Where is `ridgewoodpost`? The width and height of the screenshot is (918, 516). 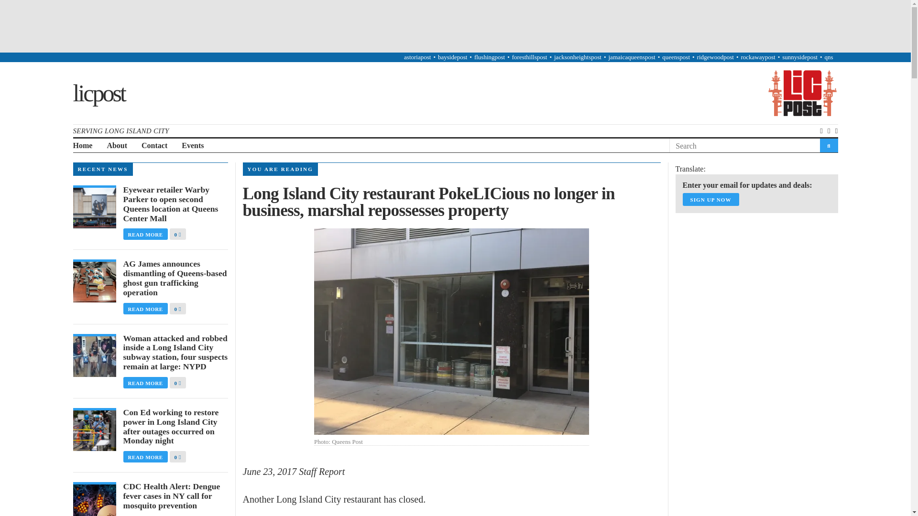
ridgewoodpost is located at coordinates (715, 57).